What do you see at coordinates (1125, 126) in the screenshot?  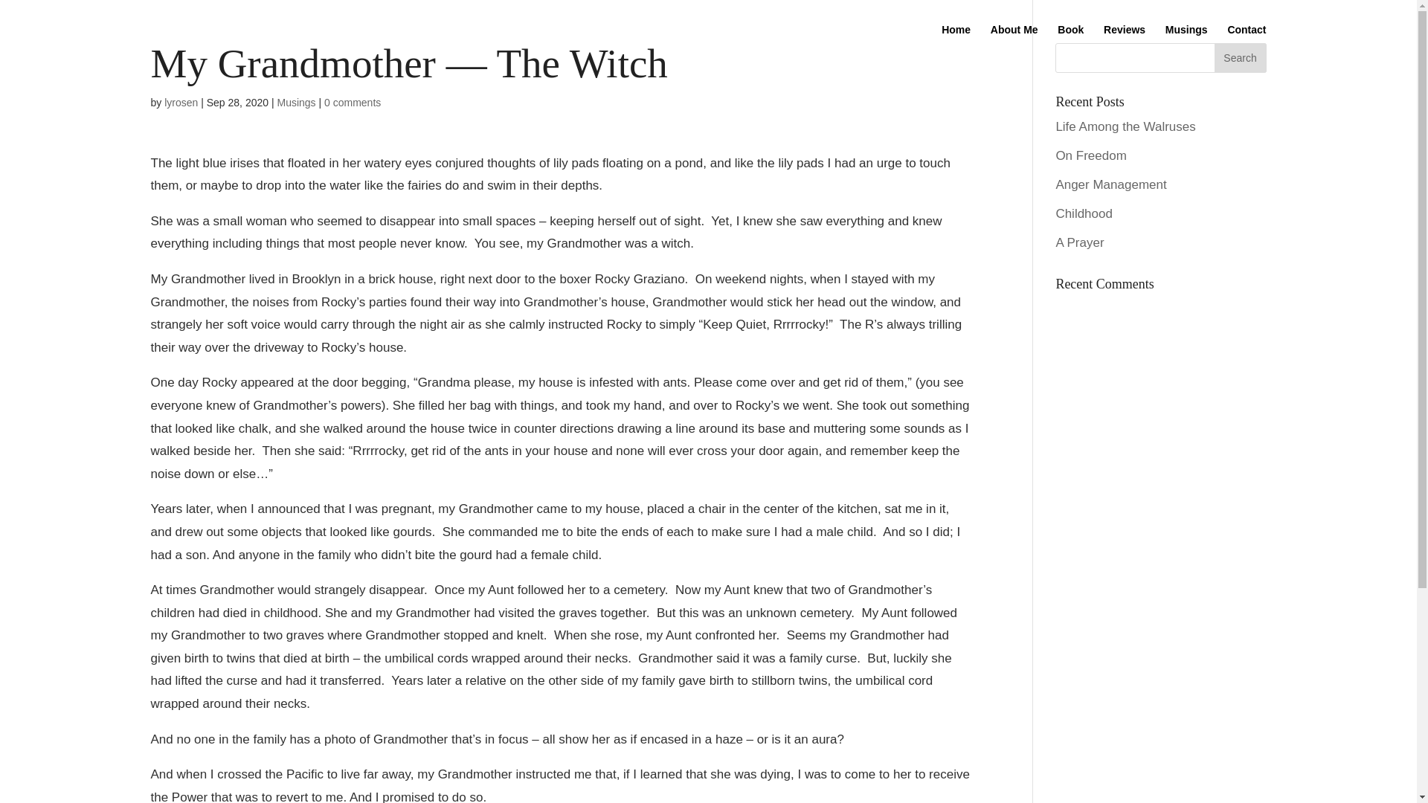 I see `Life Among the Walruses` at bounding box center [1125, 126].